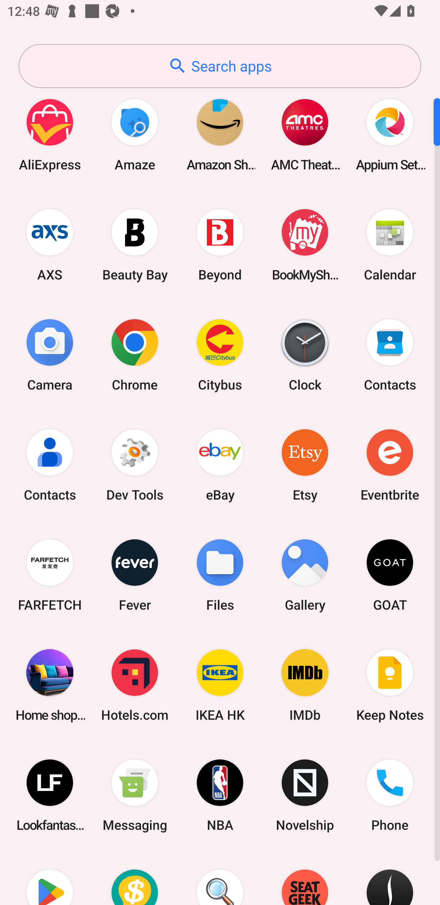 The height and width of the screenshot is (905, 440). I want to click on NBA, so click(220, 796).